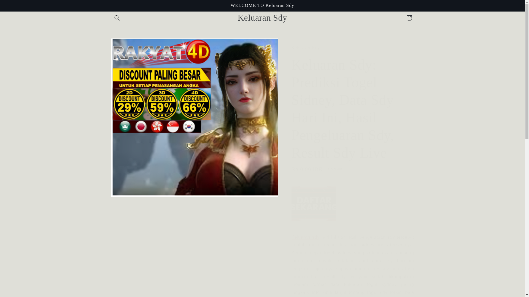 This screenshot has width=529, height=297. Describe the element at coordinates (262, 18) in the screenshot. I see `Keluaran Sdy` at that location.